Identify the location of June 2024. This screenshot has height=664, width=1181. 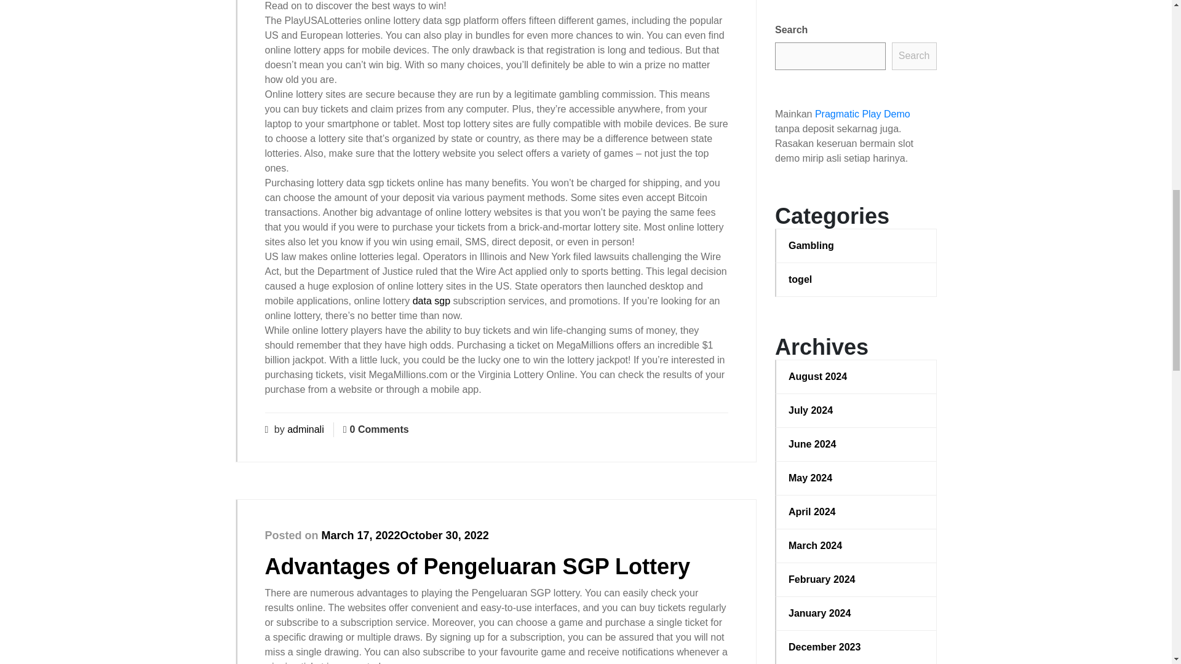
(856, 444).